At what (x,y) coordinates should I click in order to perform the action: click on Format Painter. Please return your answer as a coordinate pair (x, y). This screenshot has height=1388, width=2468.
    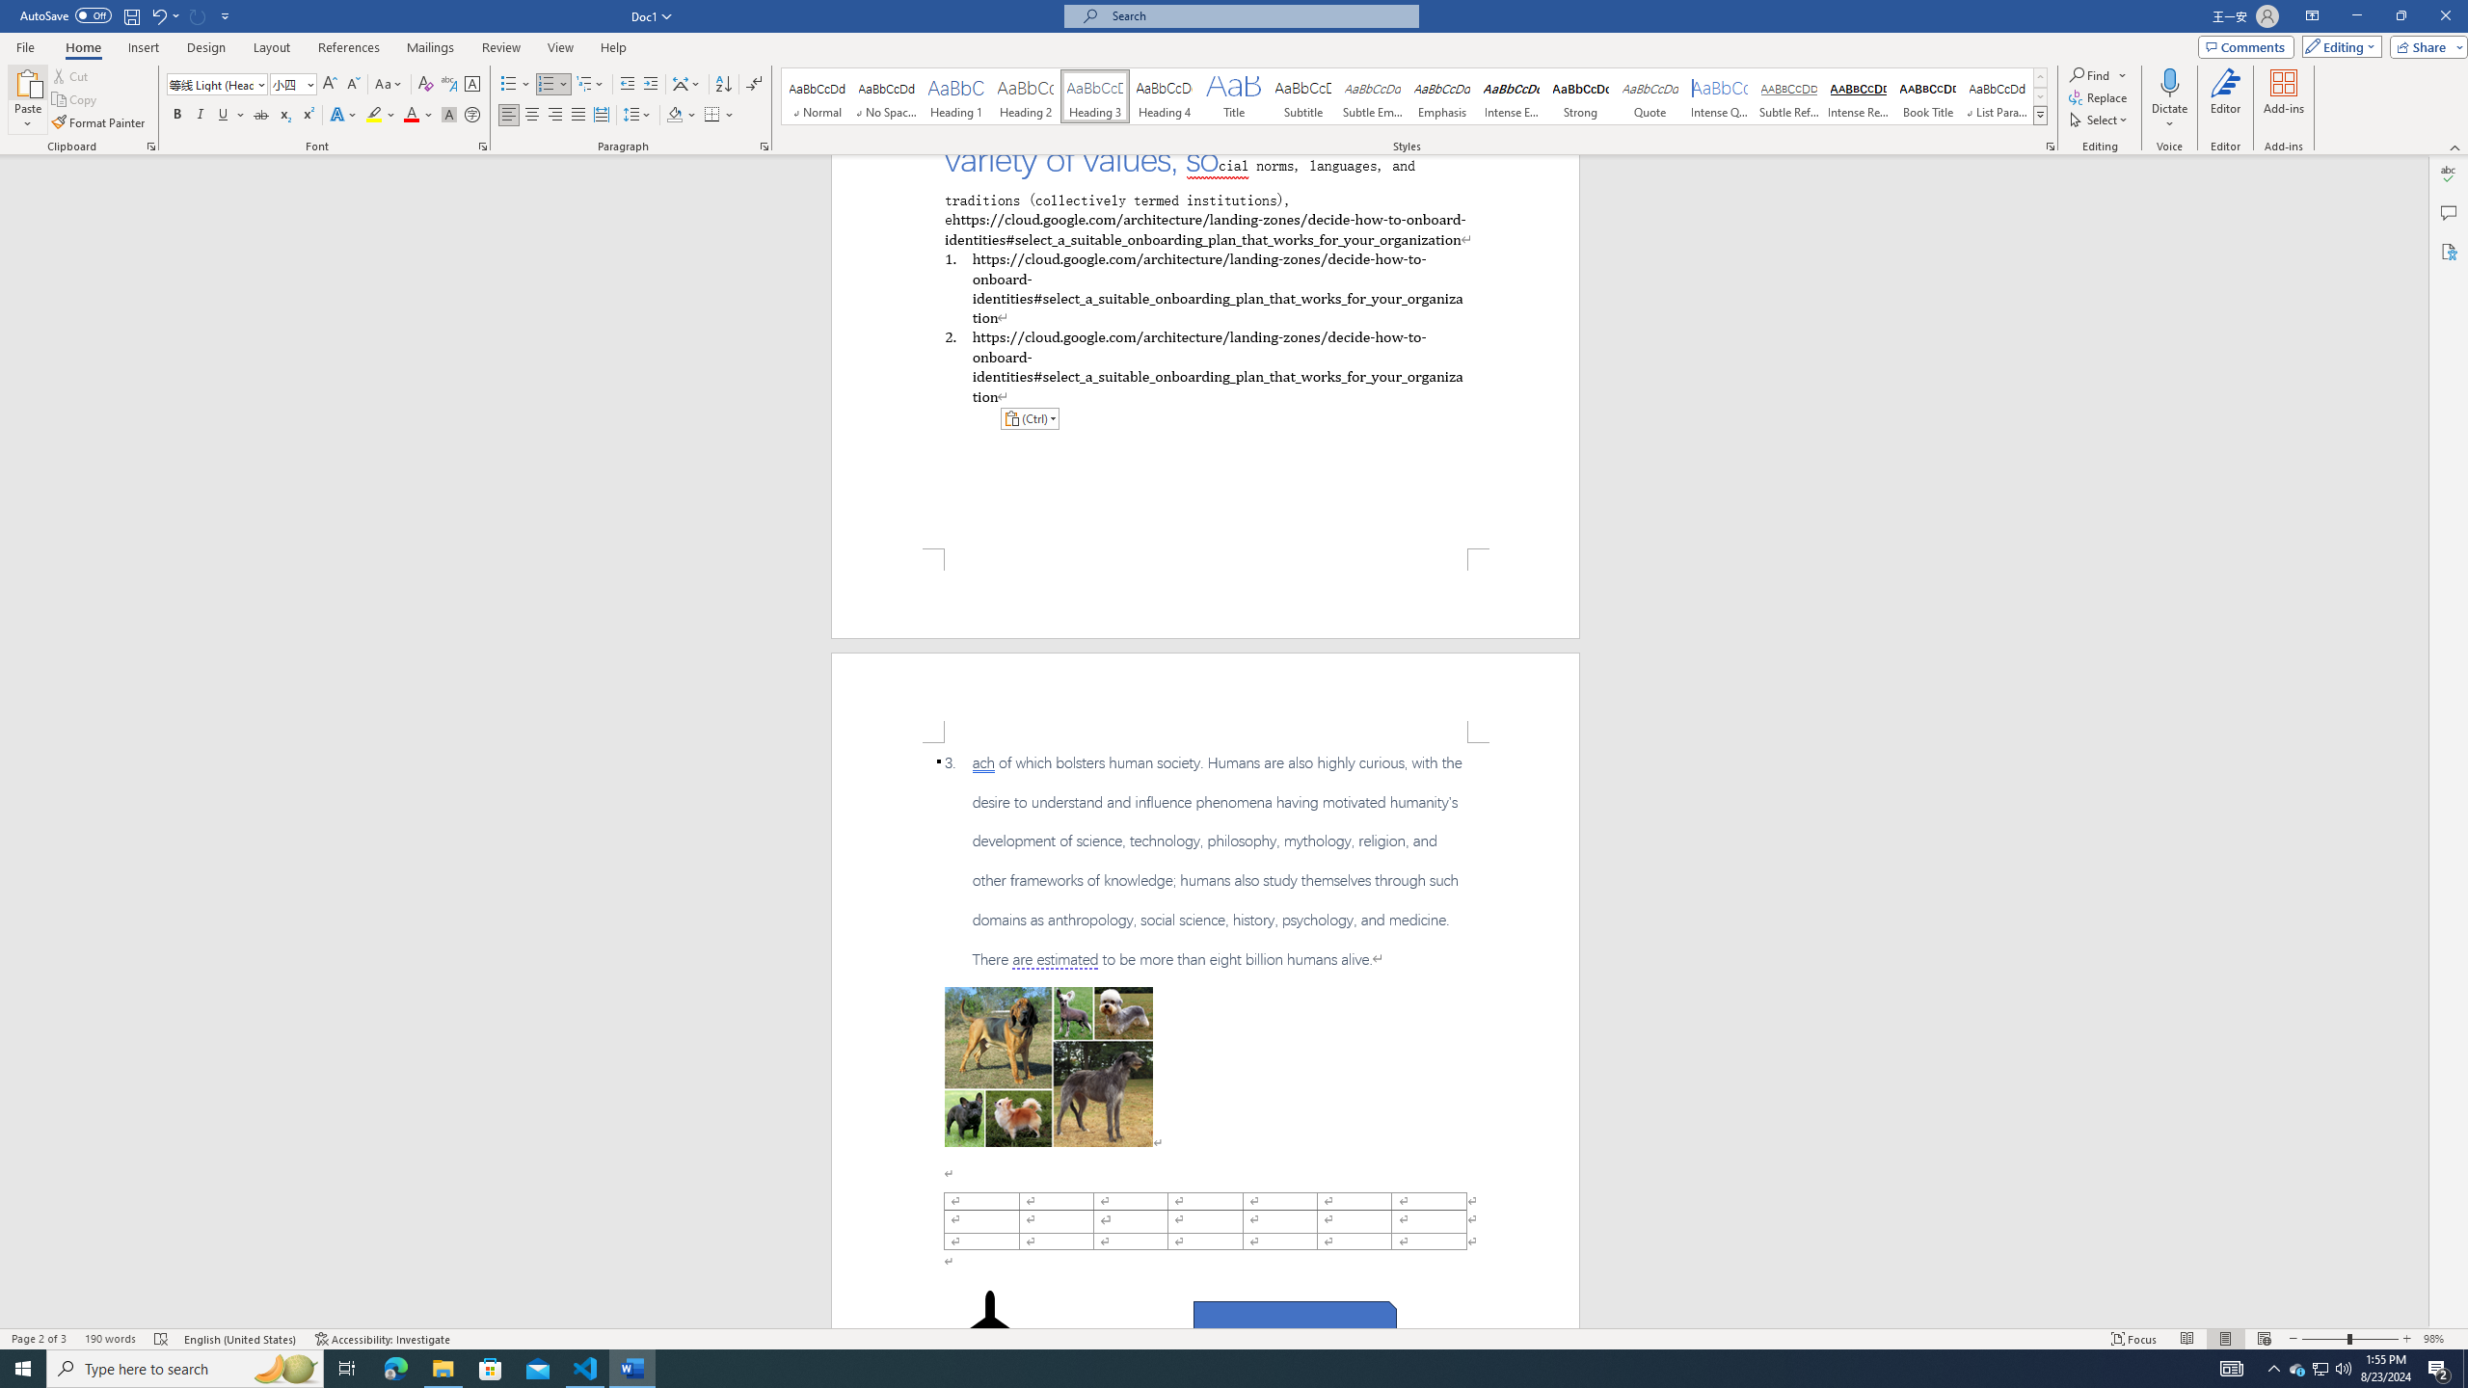
    Looking at the image, I should click on (100, 123).